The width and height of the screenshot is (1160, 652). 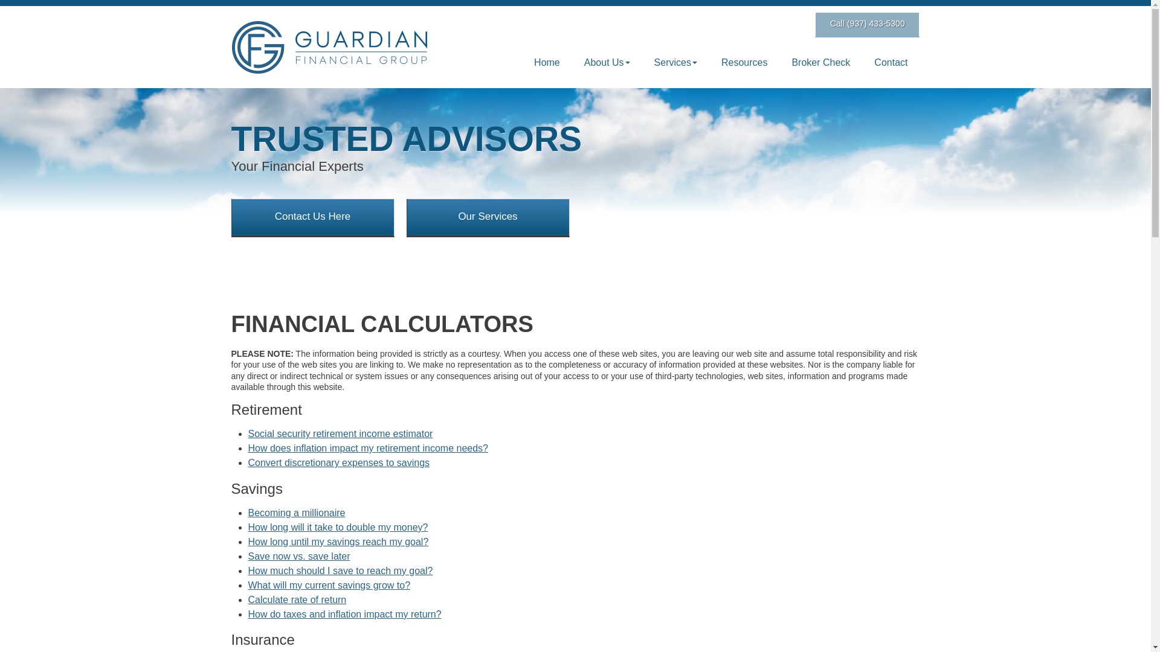 I want to click on About Us, so click(x=607, y=63).